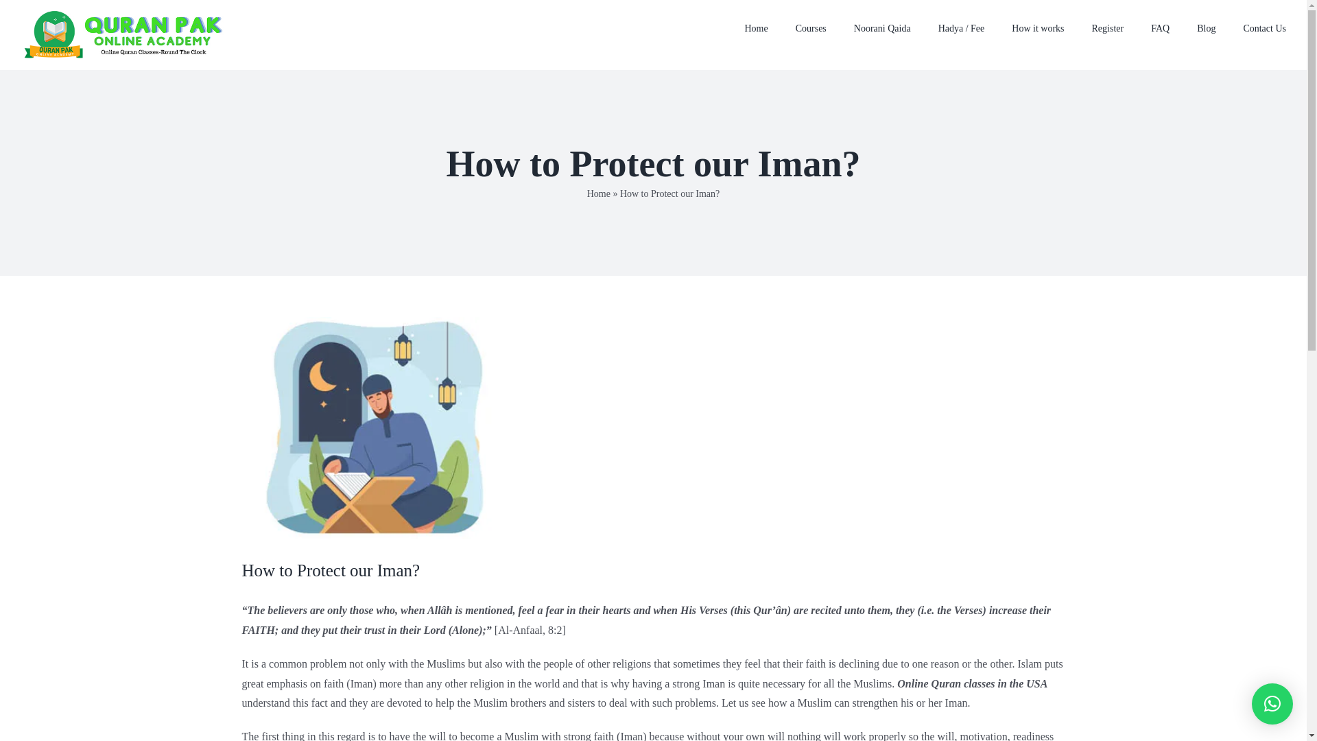 This screenshot has height=741, width=1317. What do you see at coordinates (599, 193) in the screenshot?
I see `Home` at bounding box center [599, 193].